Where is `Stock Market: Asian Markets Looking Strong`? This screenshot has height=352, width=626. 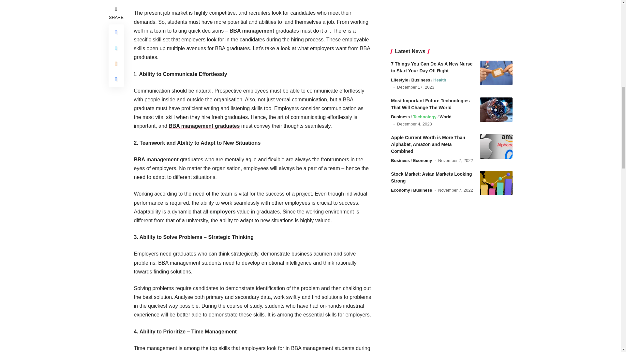 Stock Market: Asian Markets Looking Strong is located at coordinates (496, 119).